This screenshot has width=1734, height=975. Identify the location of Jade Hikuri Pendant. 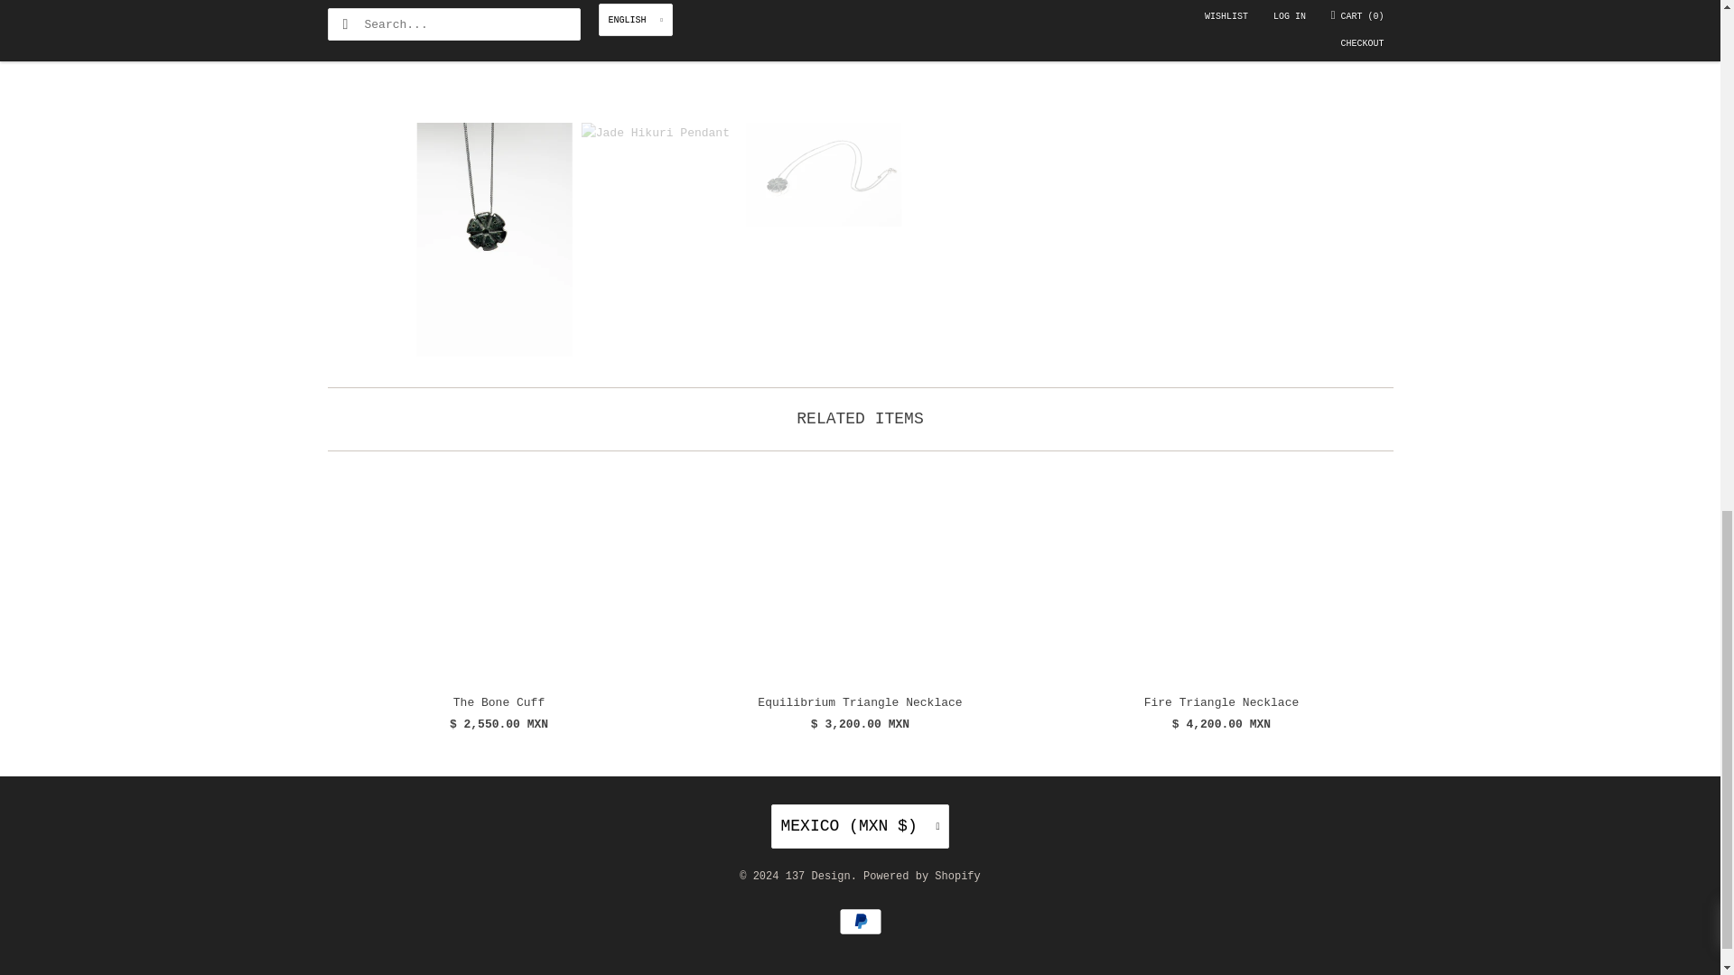
(657, 52).